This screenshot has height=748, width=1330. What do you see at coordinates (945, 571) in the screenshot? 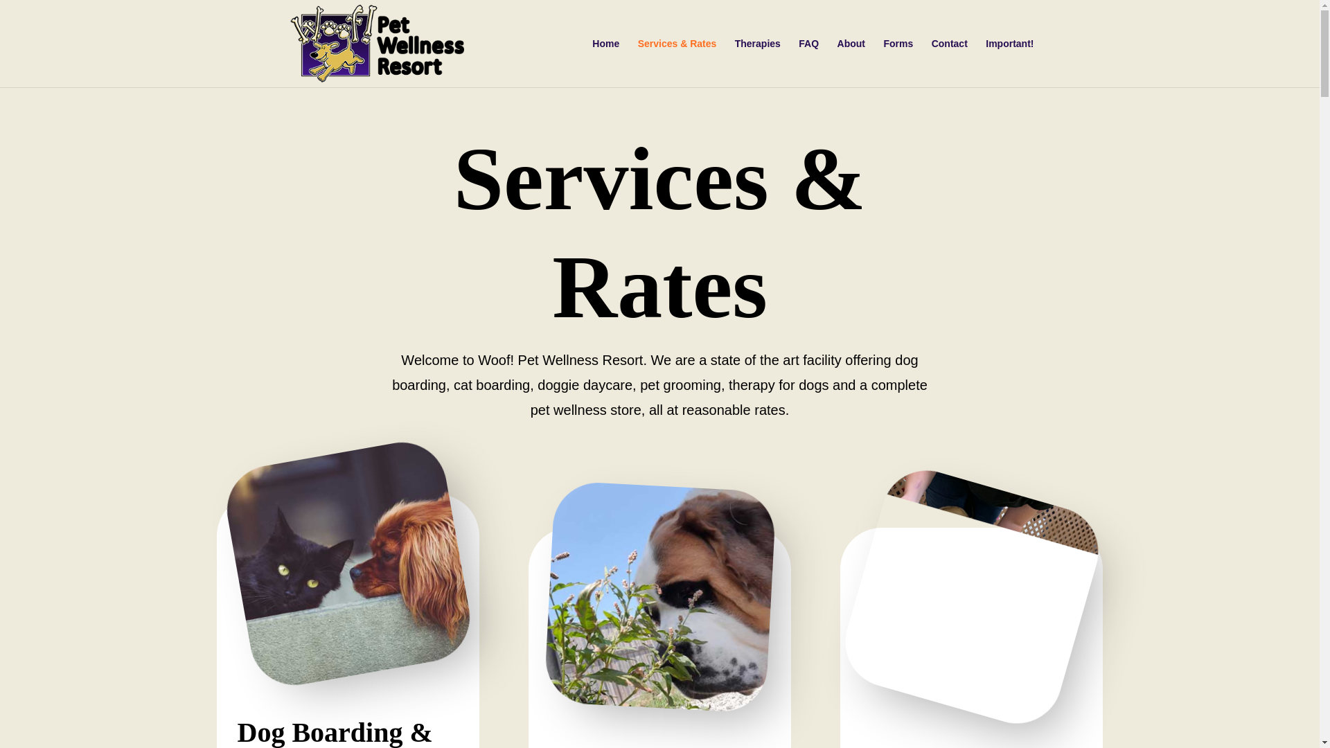
I see `therapuetic-exercise` at bounding box center [945, 571].